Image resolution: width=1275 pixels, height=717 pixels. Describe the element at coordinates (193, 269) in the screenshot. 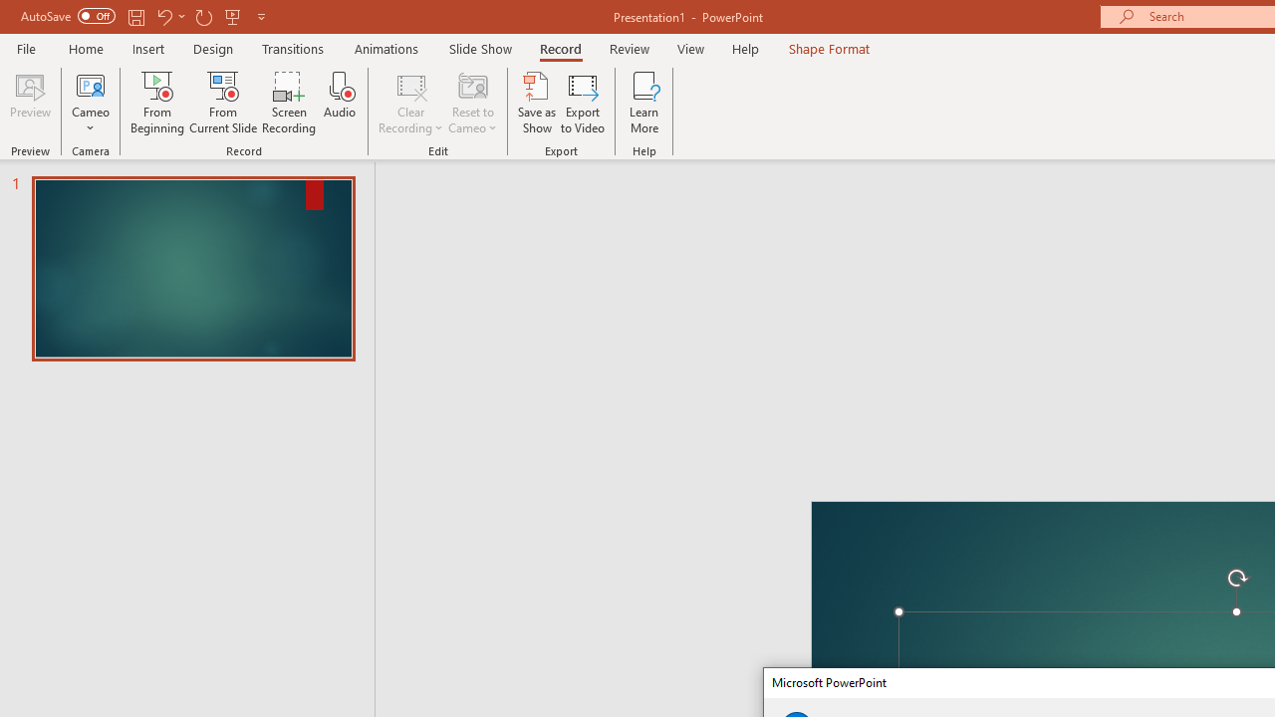

I see `Slide` at that location.